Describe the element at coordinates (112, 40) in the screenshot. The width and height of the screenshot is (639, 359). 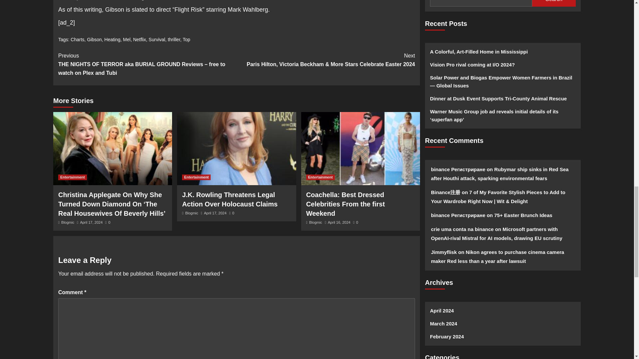
I see `Heating` at that location.